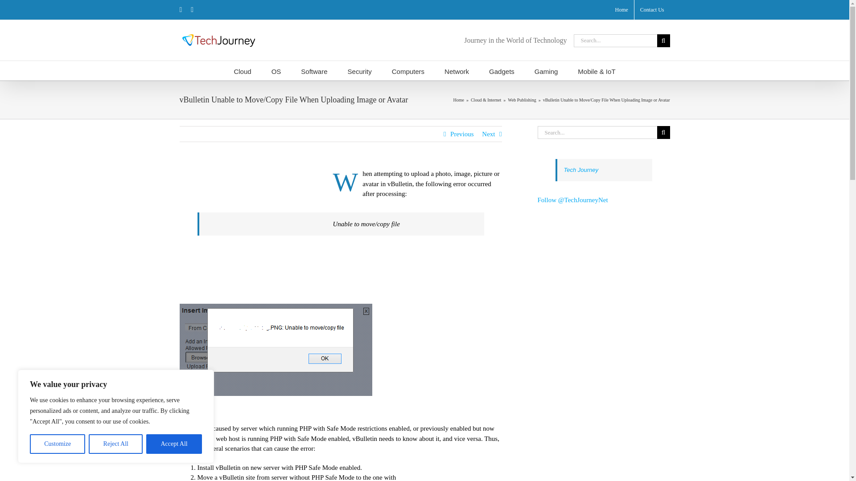  Describe the element at coordinates (621, 10) in the screenshot. I see `Home` at that location.